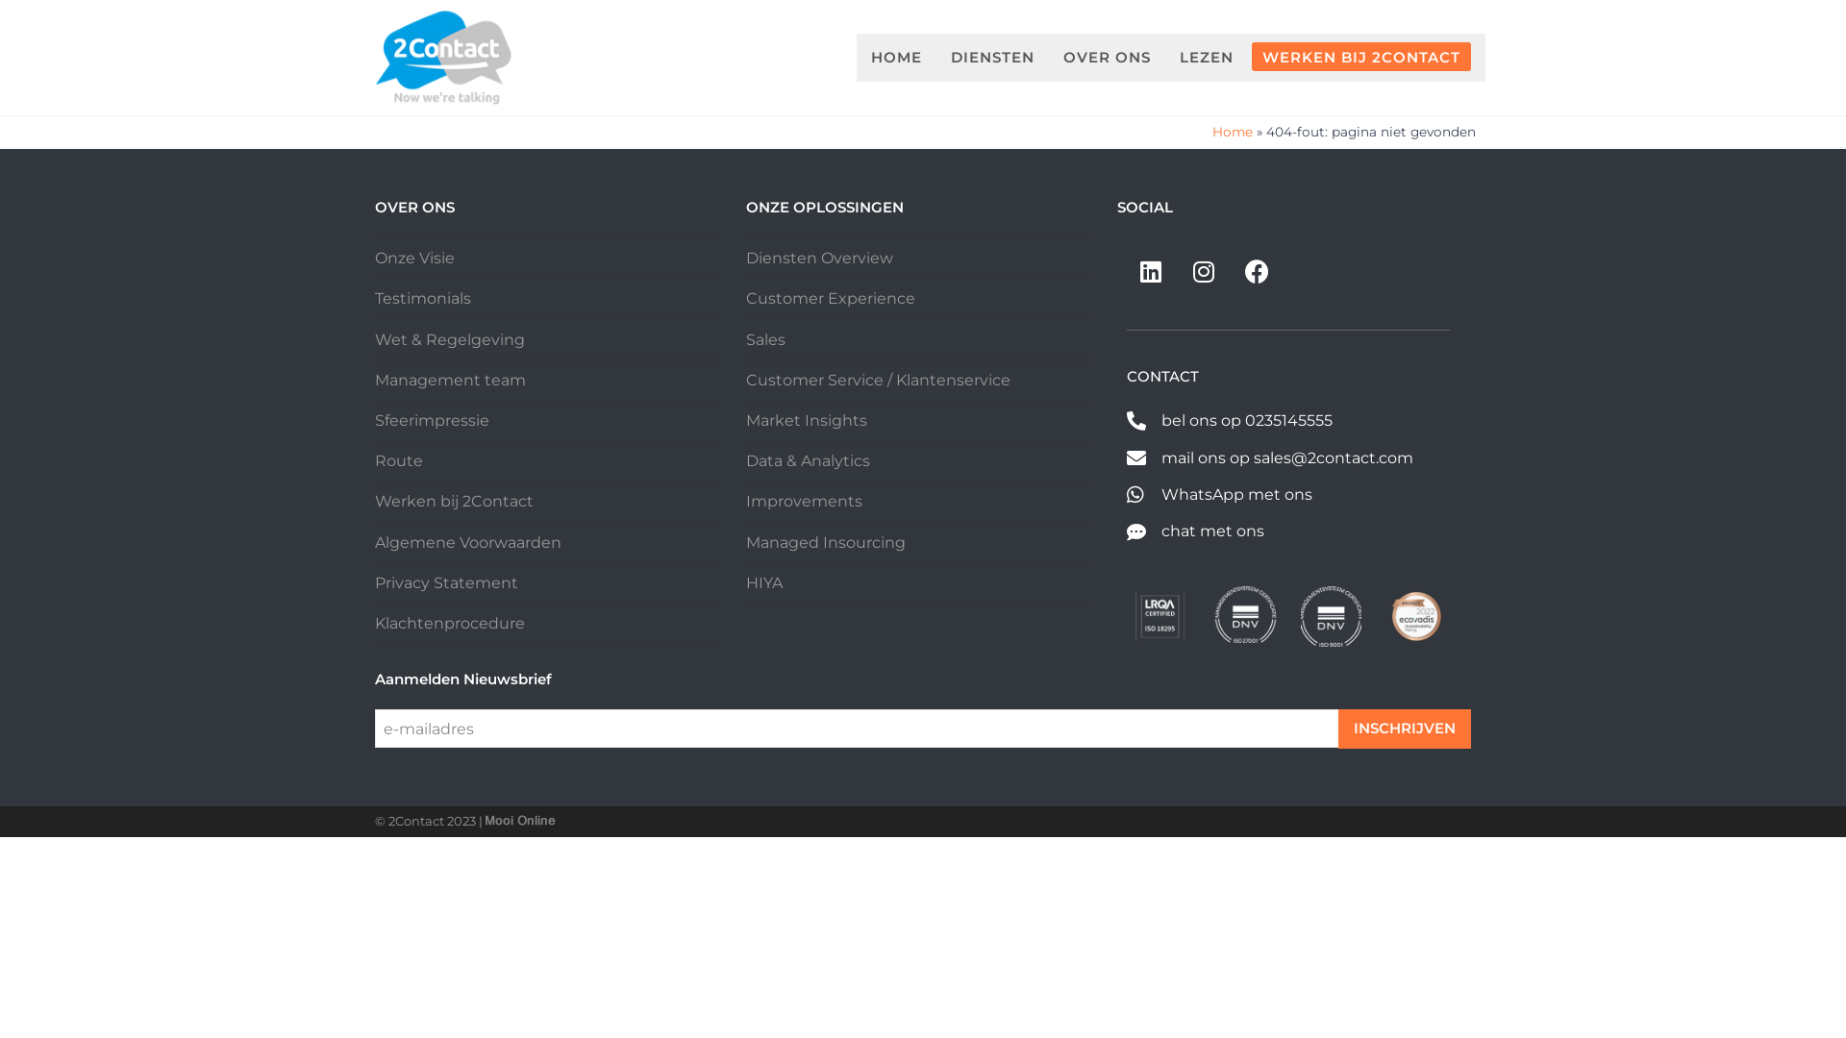 Image resolution: width=1846 pixels, height=1038 pixels. What do you see at coordinates (1288, 495) in the screenshot?
I see `WhatsApp met ons` at bounding box center [1288, 495].